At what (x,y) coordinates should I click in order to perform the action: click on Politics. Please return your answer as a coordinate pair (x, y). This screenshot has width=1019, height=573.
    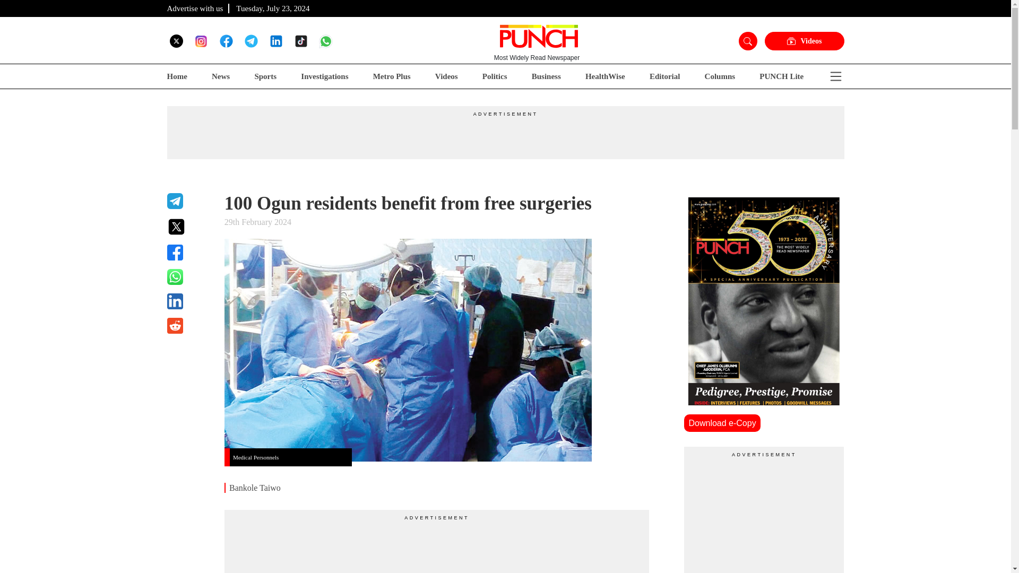
    Looking at the image, I should click on (495, 76).